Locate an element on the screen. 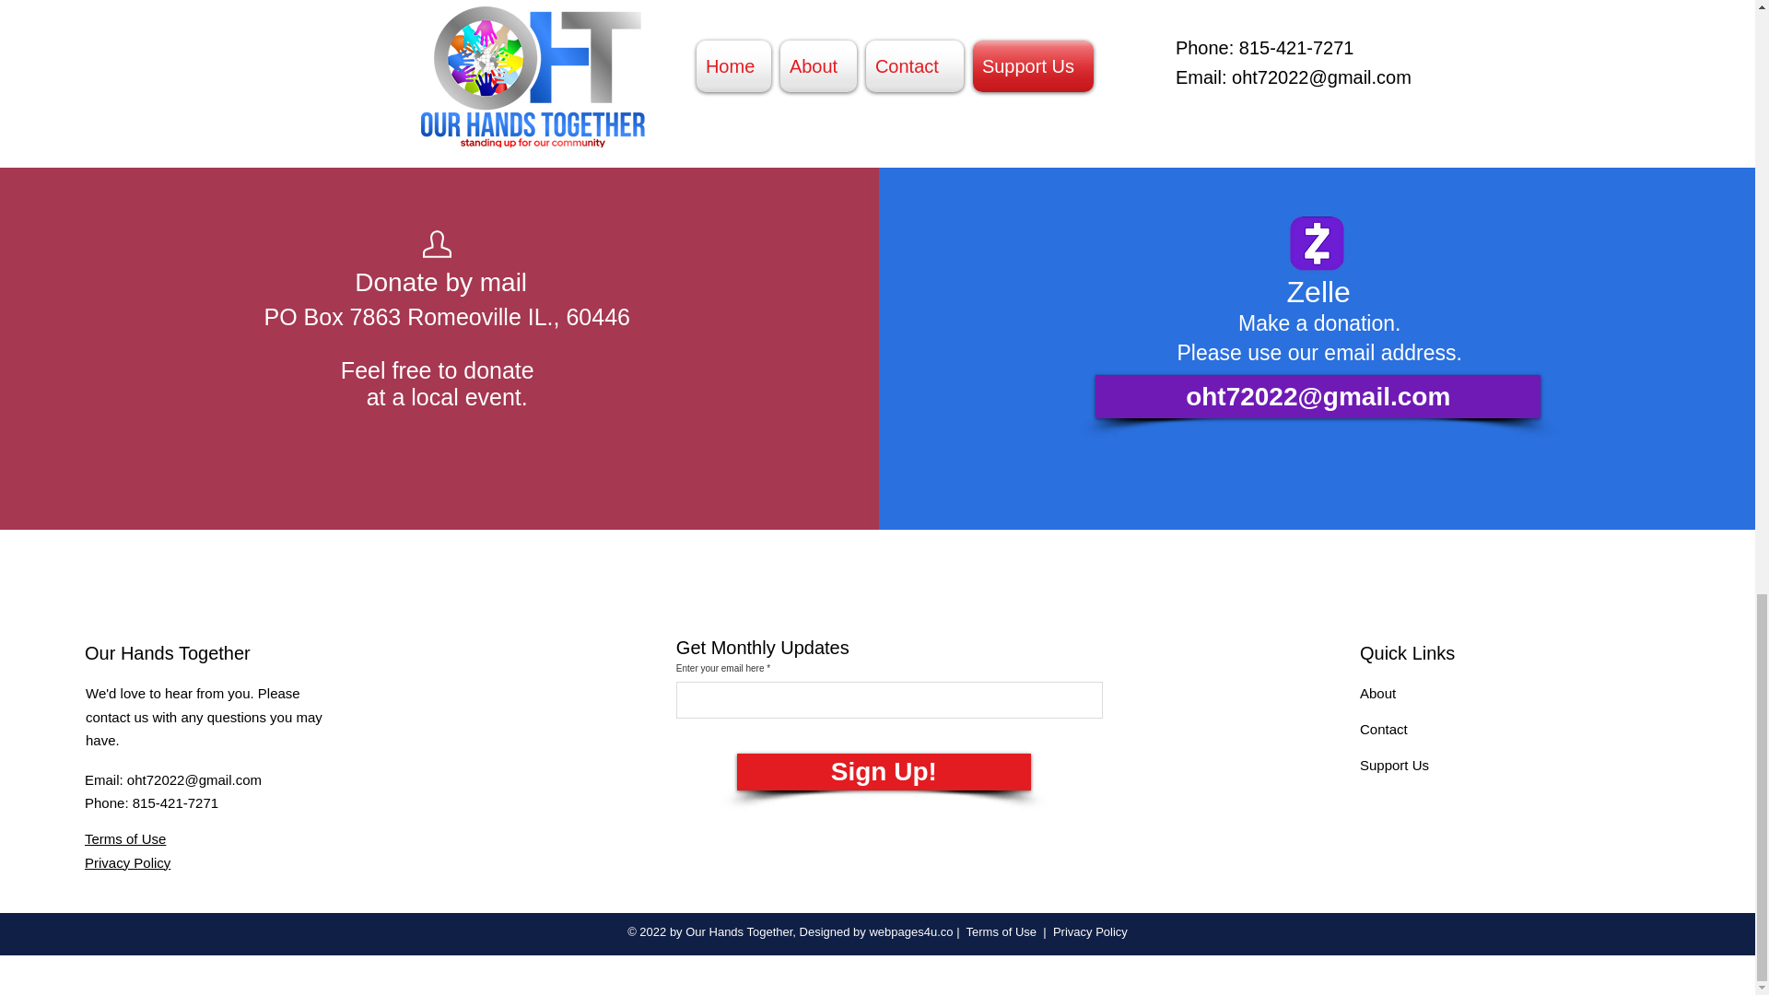 Image resolution: width=1769 pixels, height=995 pixels. Sign Up! is located at coordinates (884, 771).